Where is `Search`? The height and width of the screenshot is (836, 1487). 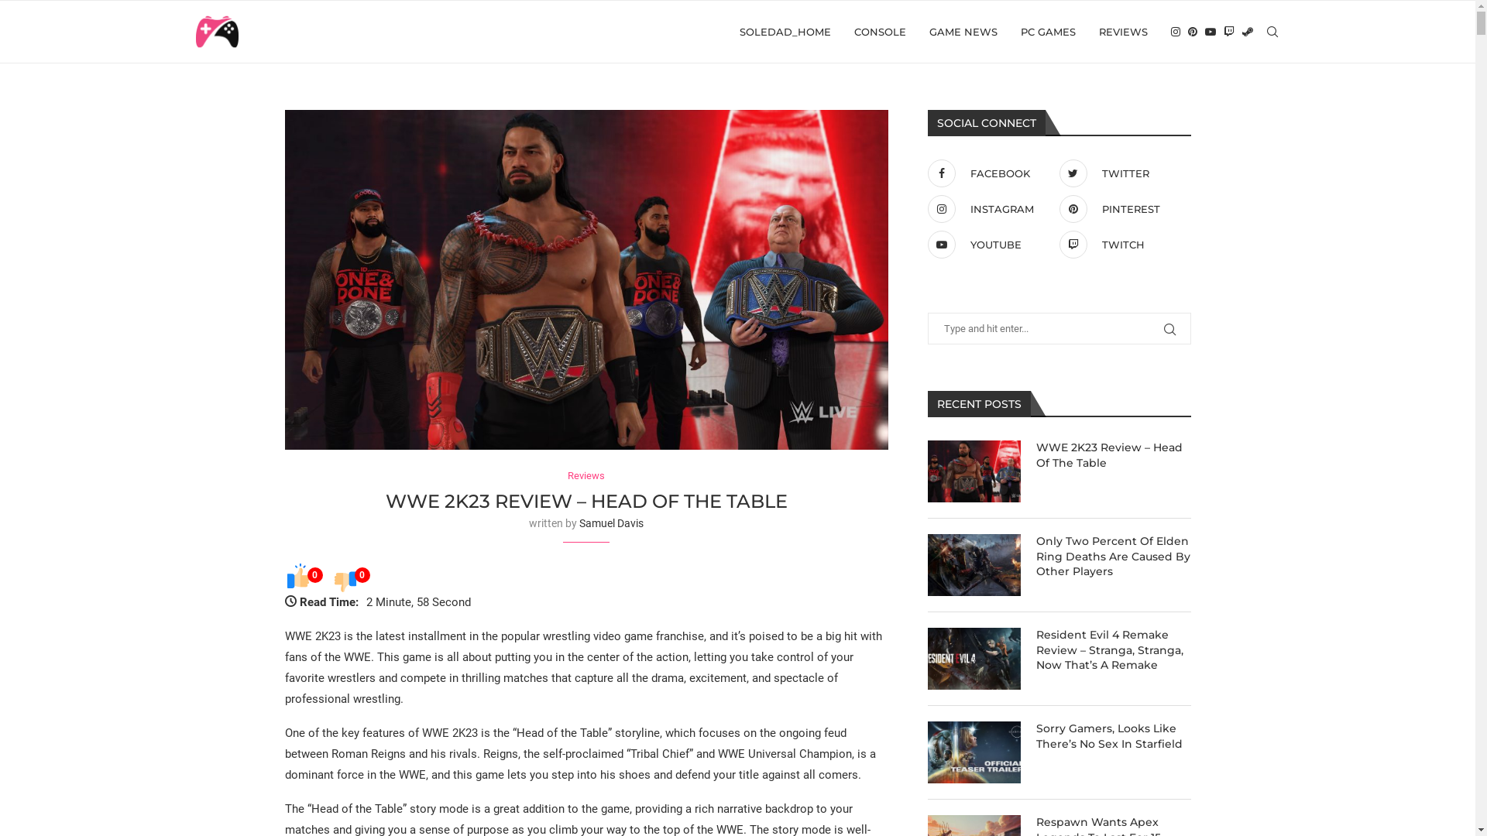
Search is located at coordinates (132, 16).